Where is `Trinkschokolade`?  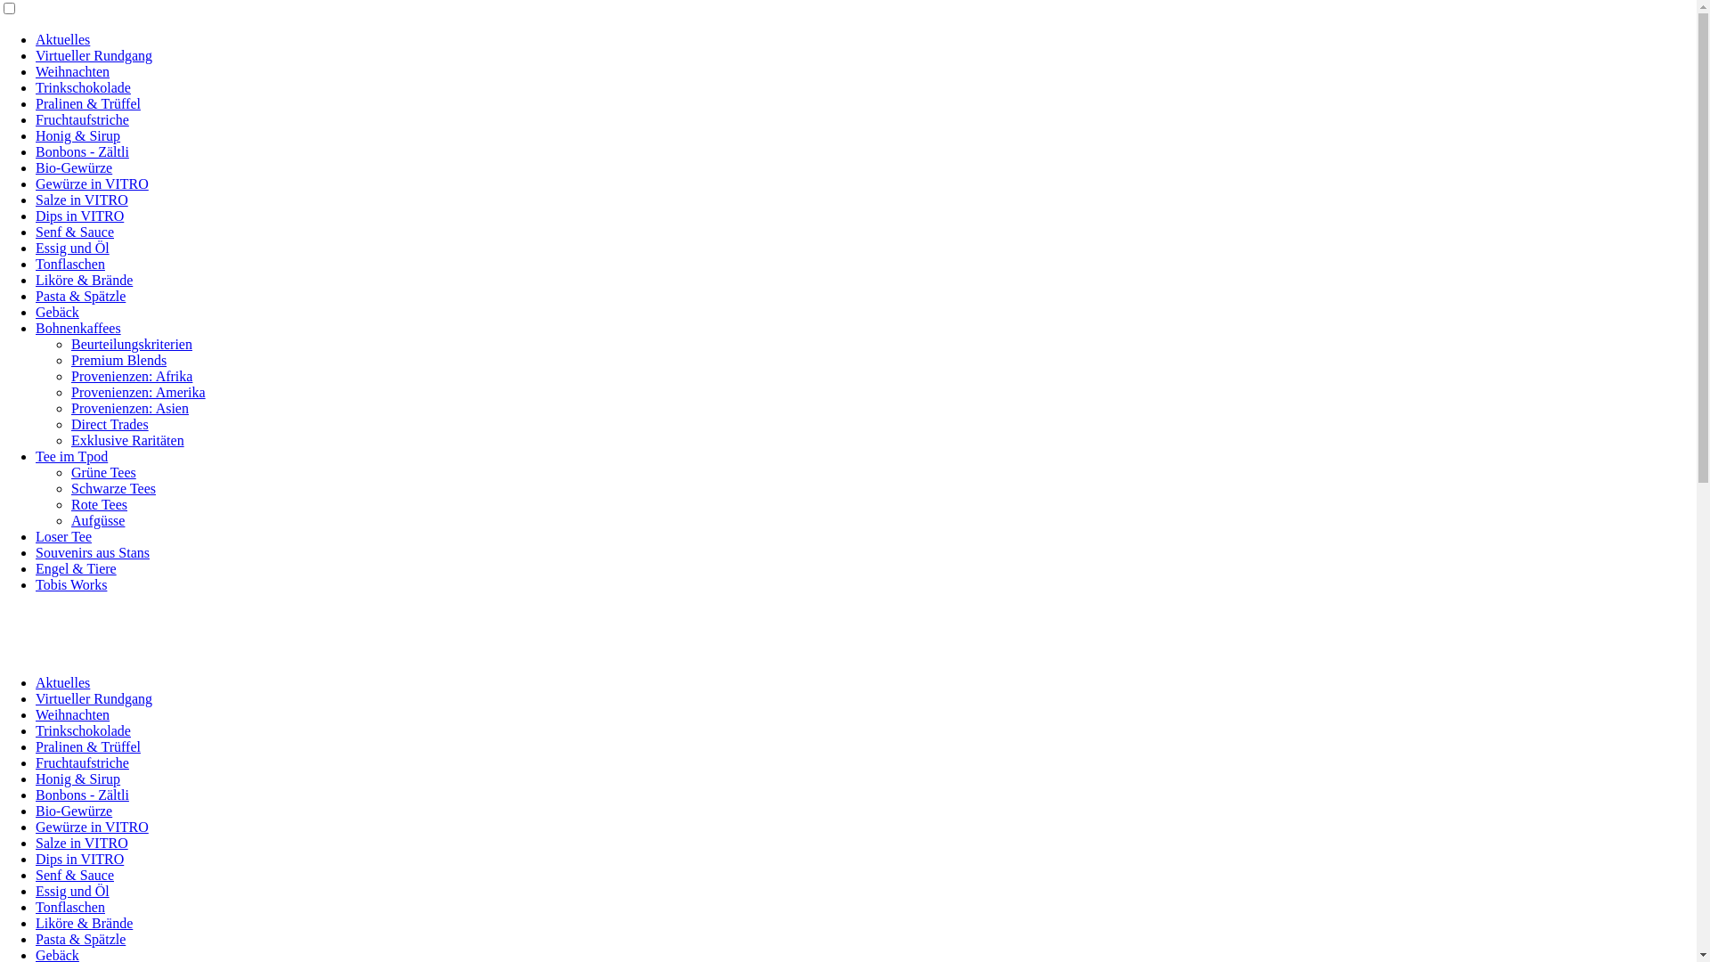 Trinkschokolade is located at coordinates (84, 730).